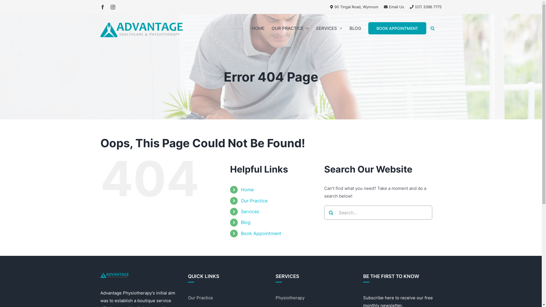 This screenshot has width=546, height=307. Describe the element at coordinates (355, 28) in the screenshot. I see `BLOG` at that location.